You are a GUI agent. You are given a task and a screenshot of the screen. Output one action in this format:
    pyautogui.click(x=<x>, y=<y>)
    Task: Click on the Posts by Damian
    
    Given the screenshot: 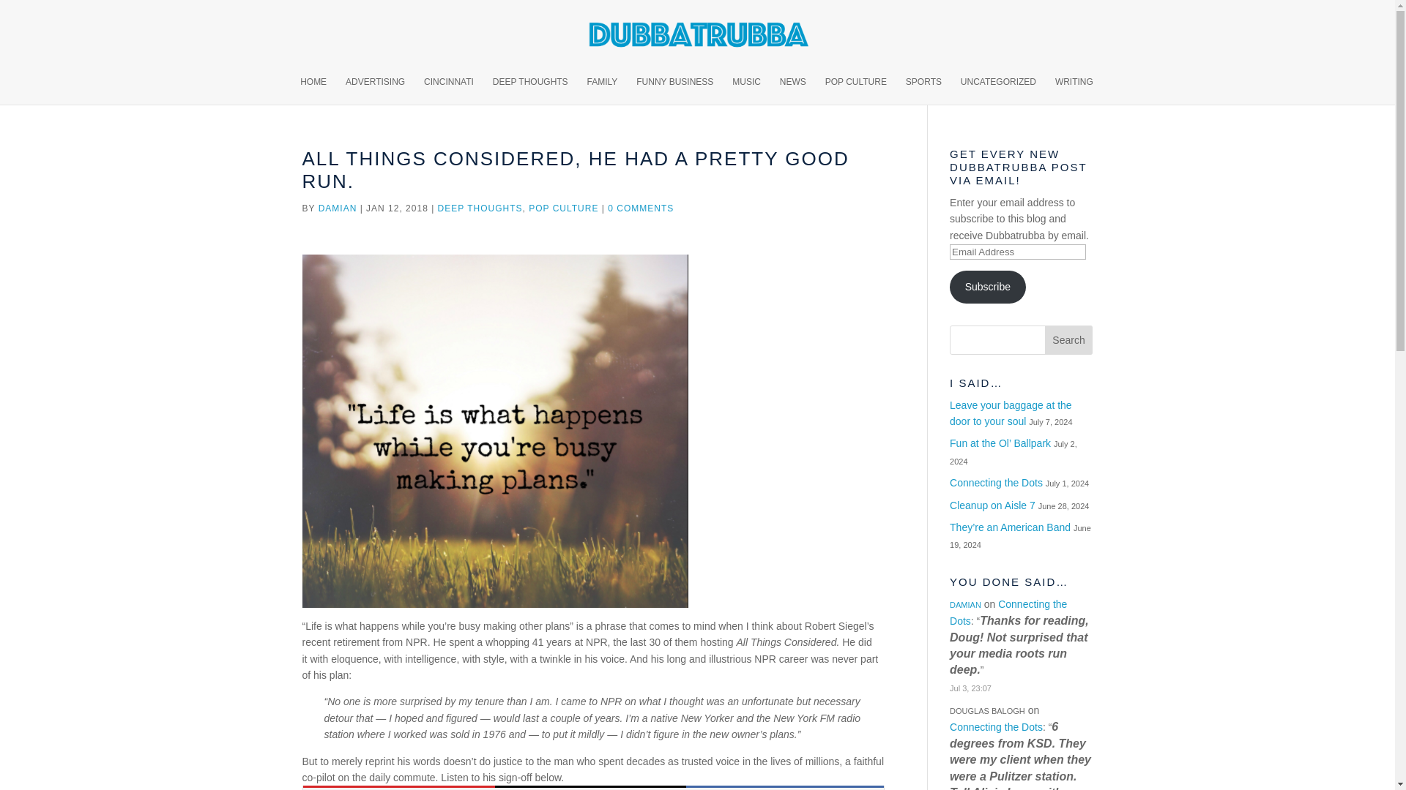 What is the action you would take?
    pyautogui.click(x=338, y=208)
    